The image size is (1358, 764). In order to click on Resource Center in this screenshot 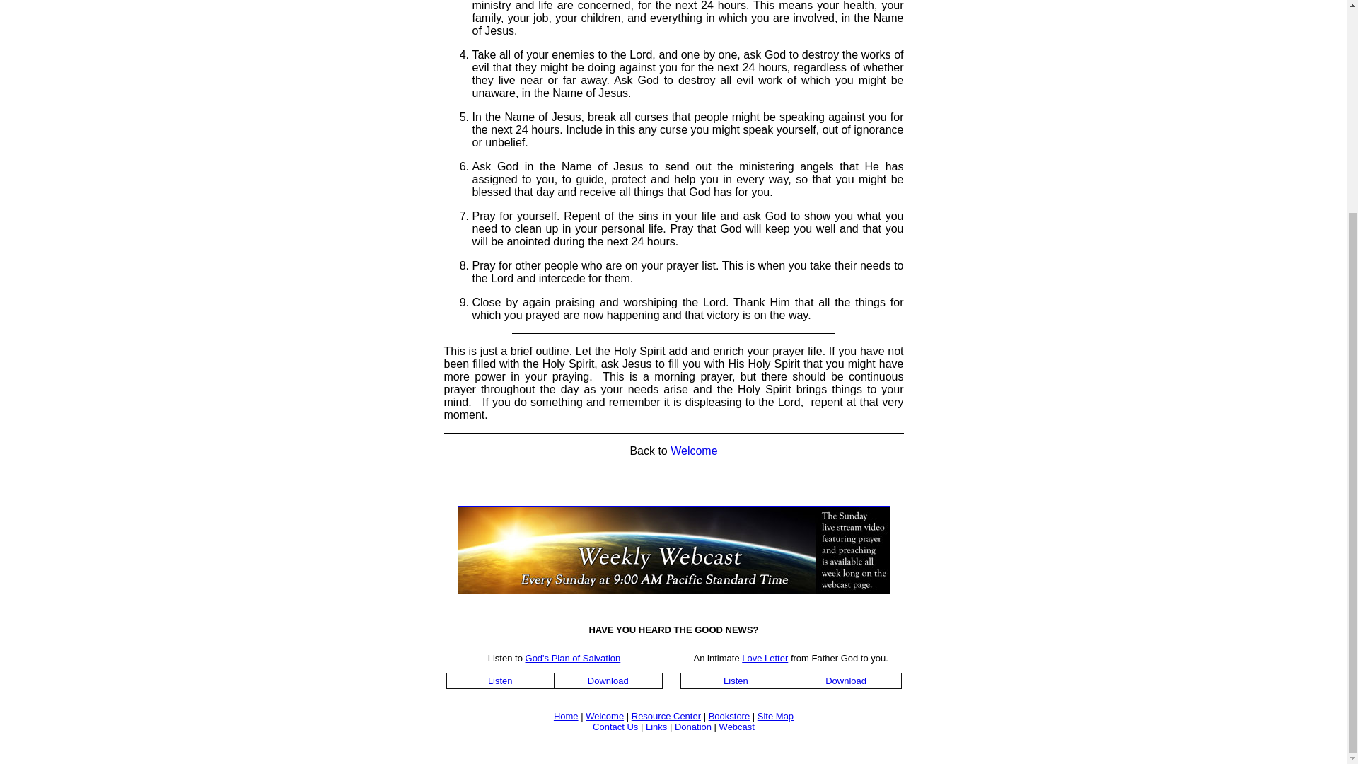, I will do `click(666, 716)`.